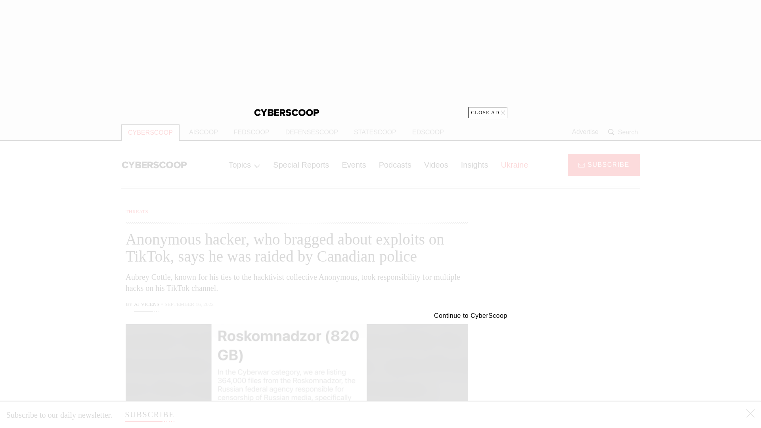 Image resolution: width=761 pixels, height=428 pixels. I want to click on 3rd party ad content, so click(576, 257).